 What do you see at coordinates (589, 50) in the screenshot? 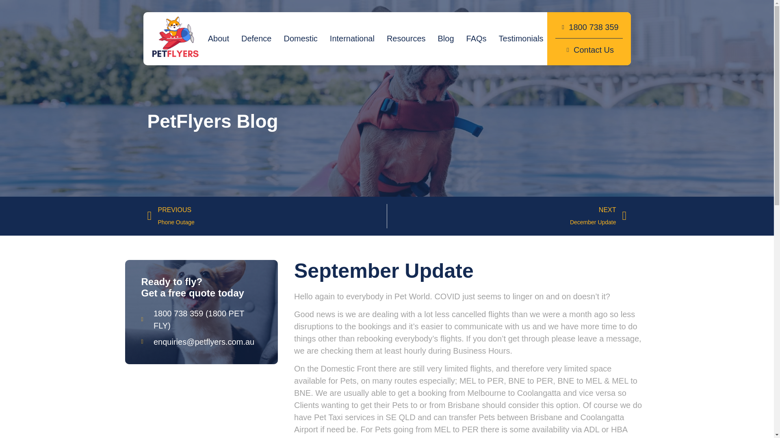
I see `Contact Us` at bounding box center [589, 50].